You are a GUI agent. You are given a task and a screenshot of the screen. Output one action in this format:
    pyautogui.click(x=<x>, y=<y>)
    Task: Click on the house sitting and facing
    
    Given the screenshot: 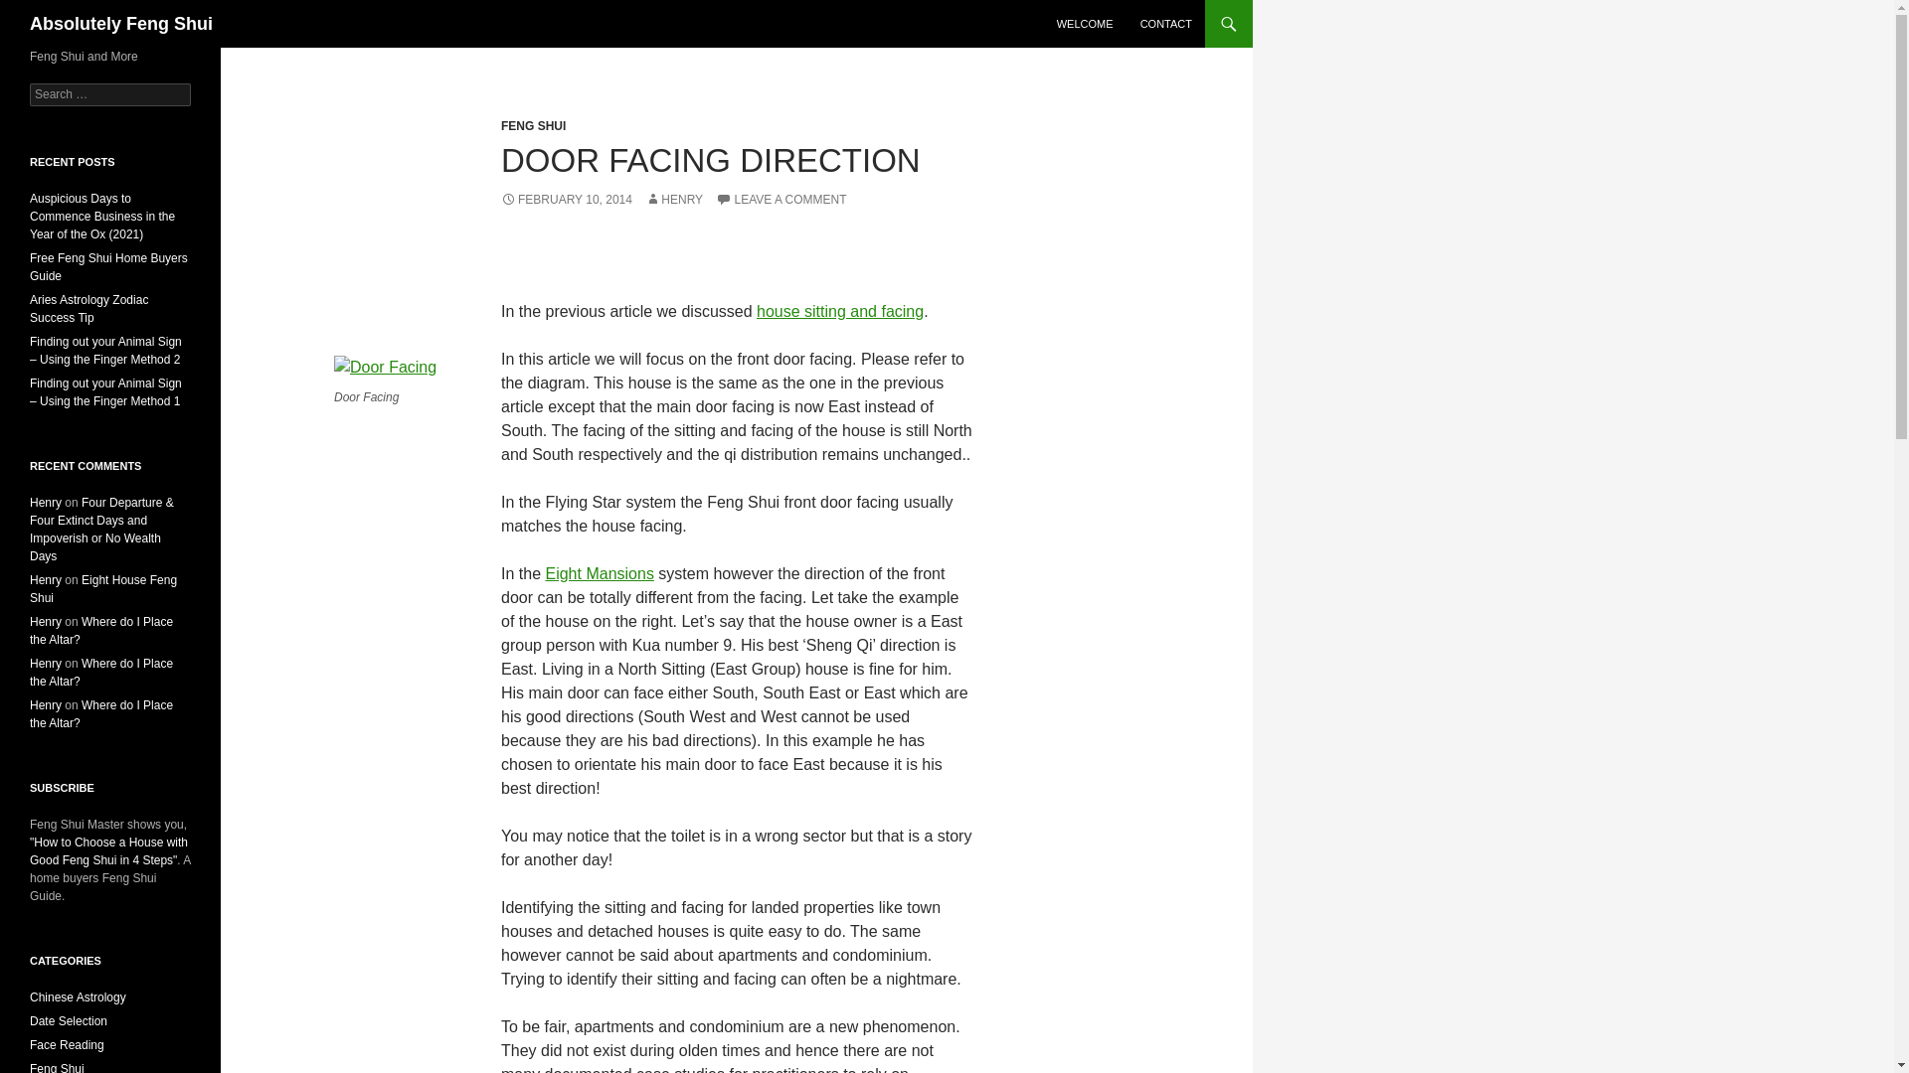 What is the action you would take?
    pyautogui.click(x=839, y=310)
    